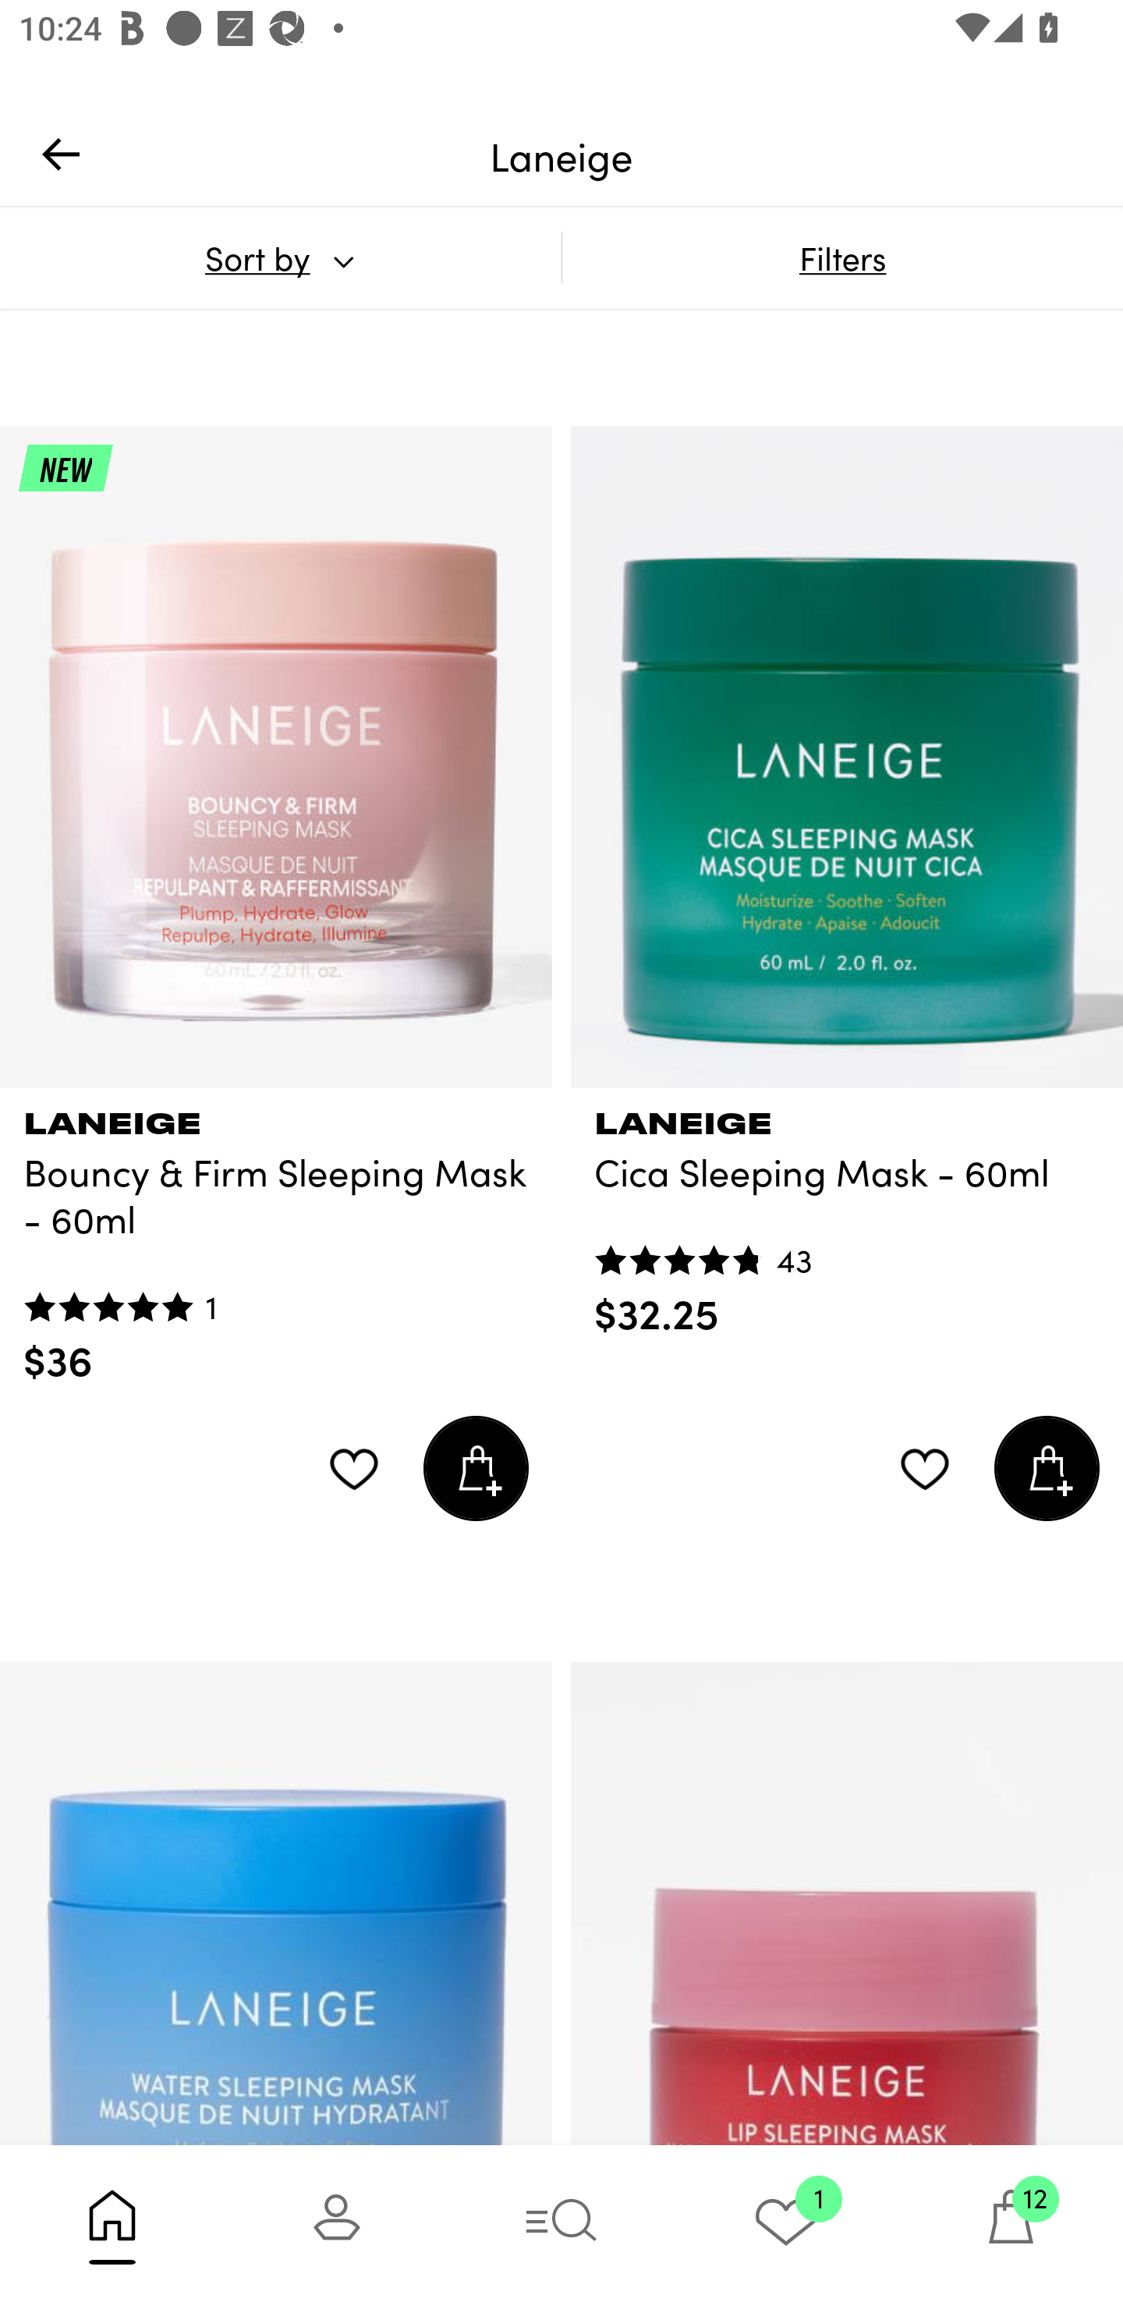 This screenshot has width=1123, height=2309. I want to click on 12, so click(1011, 2226).